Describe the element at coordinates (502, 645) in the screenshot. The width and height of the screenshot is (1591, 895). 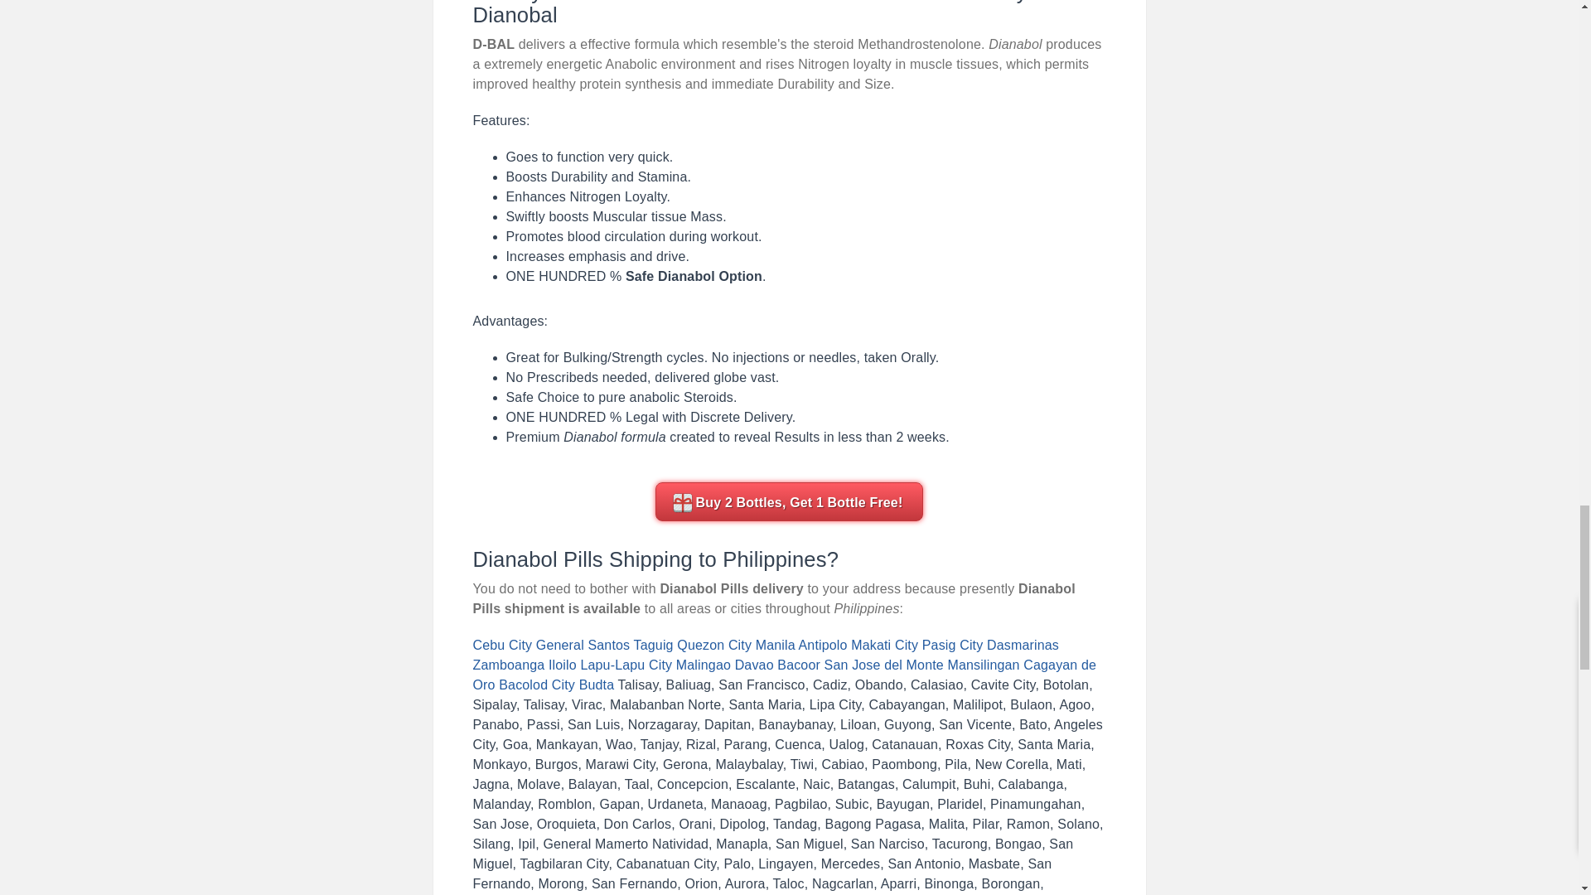
I see `Cebu City` at that location.